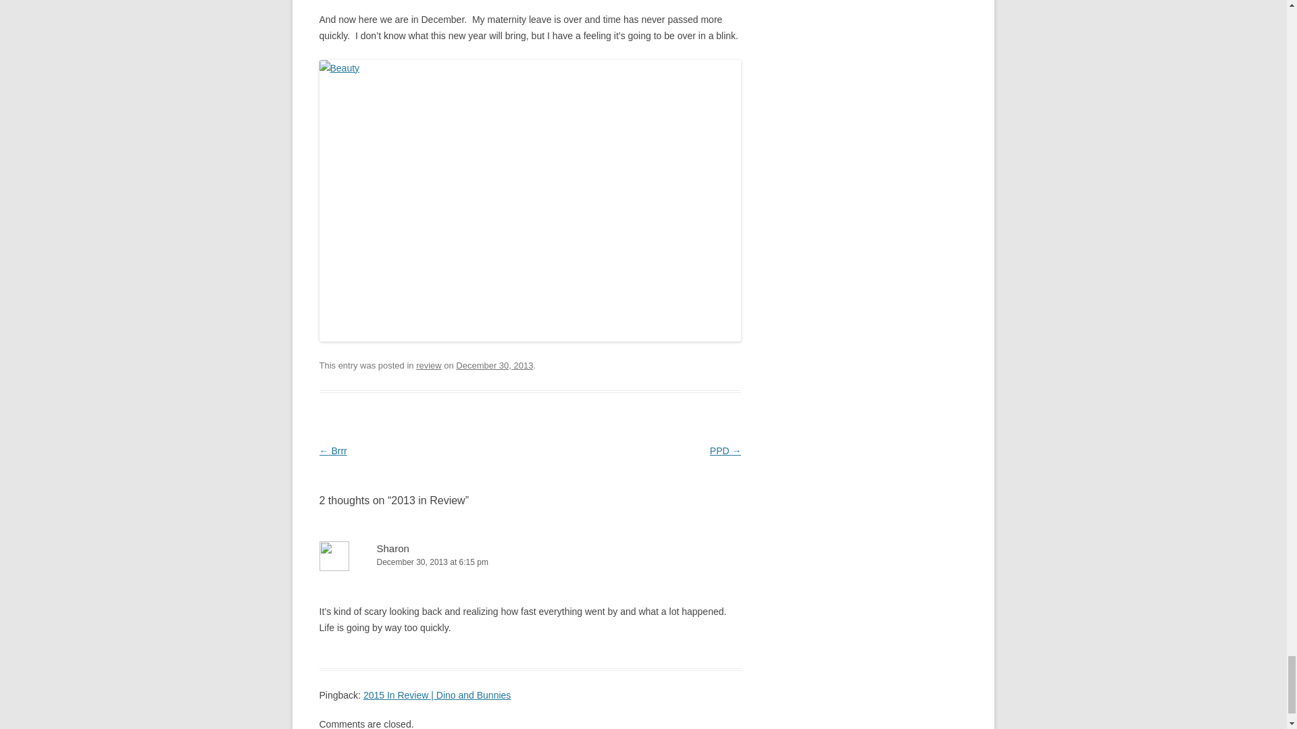 This screenshot has width=1297, height=729. What do you see at coordinates (429, 364) in the screenshot?
I see `review` at bounding box center [429, 364].